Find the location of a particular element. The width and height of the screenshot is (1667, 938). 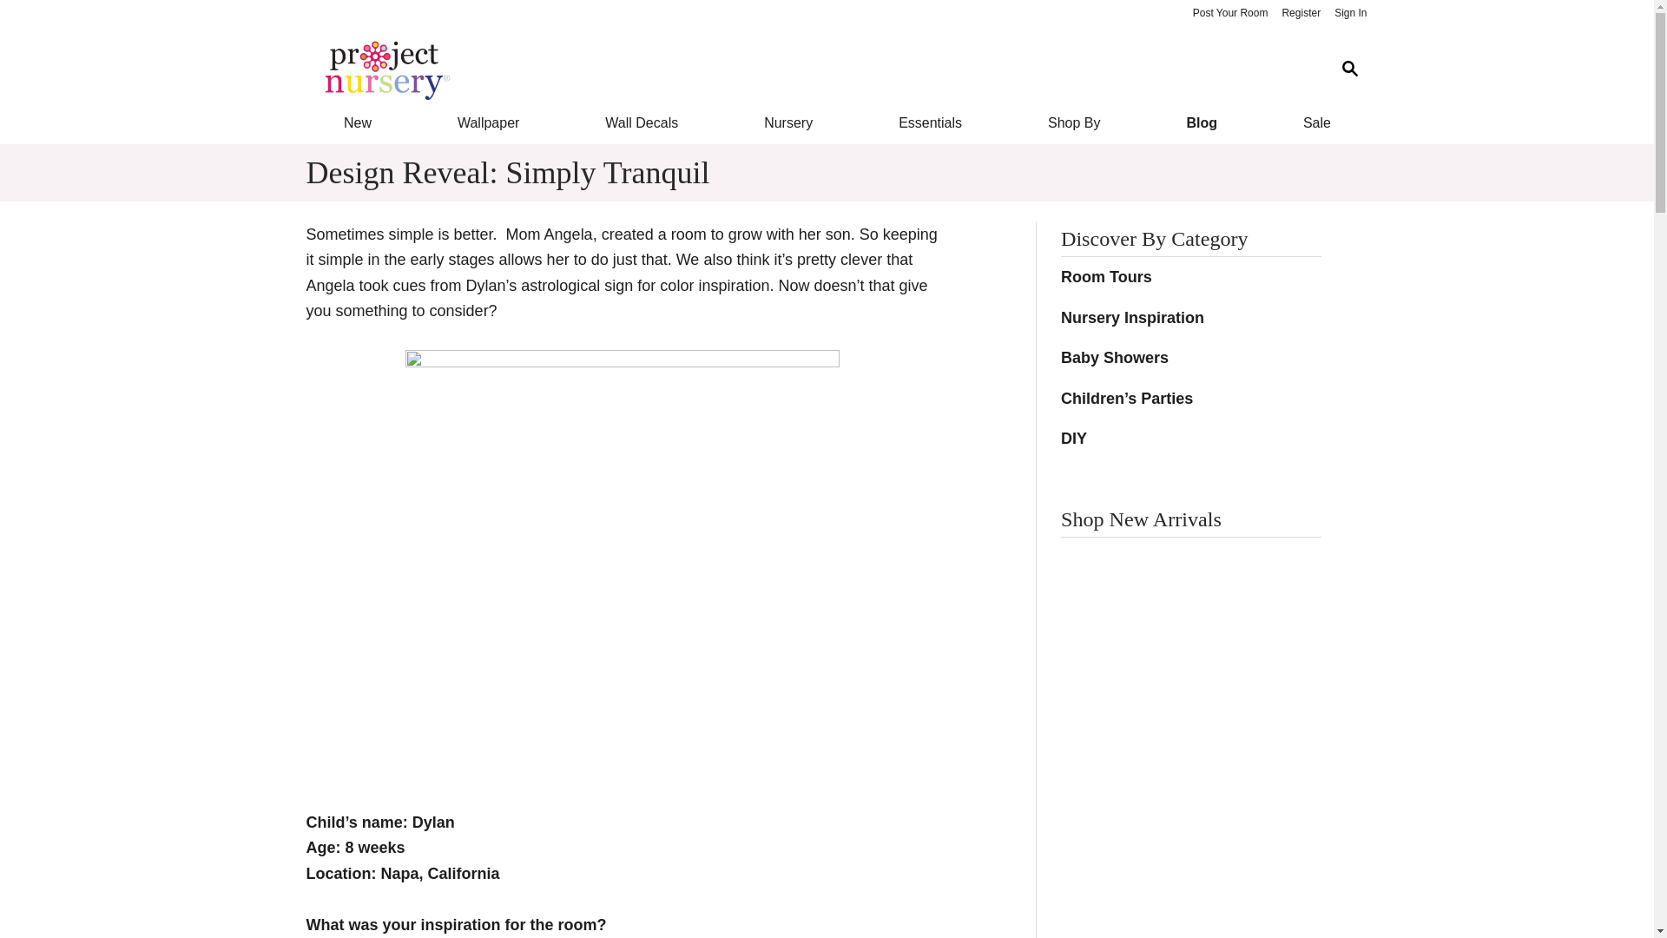

New is located at coordinates (356, 123).